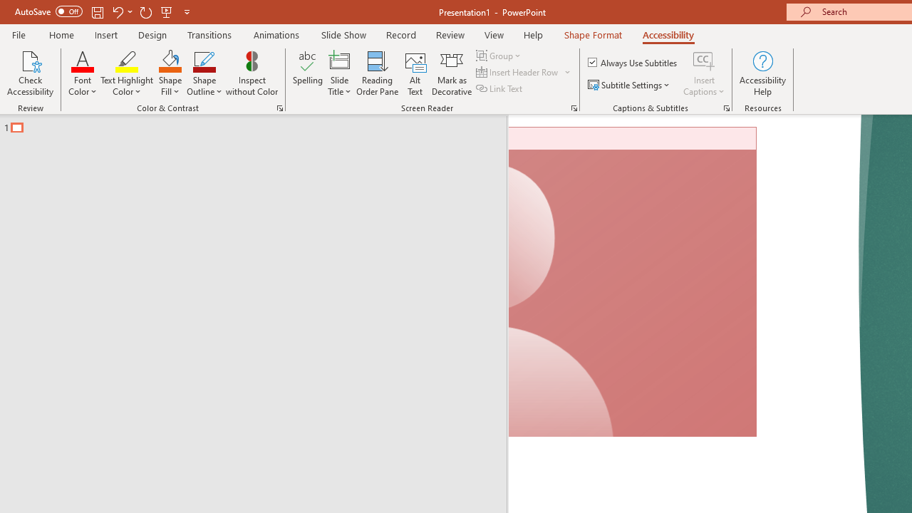  What do you see at coordinates (209, 34) in the screenshot?
I see `Transitions` at bounding box center [209, 34].